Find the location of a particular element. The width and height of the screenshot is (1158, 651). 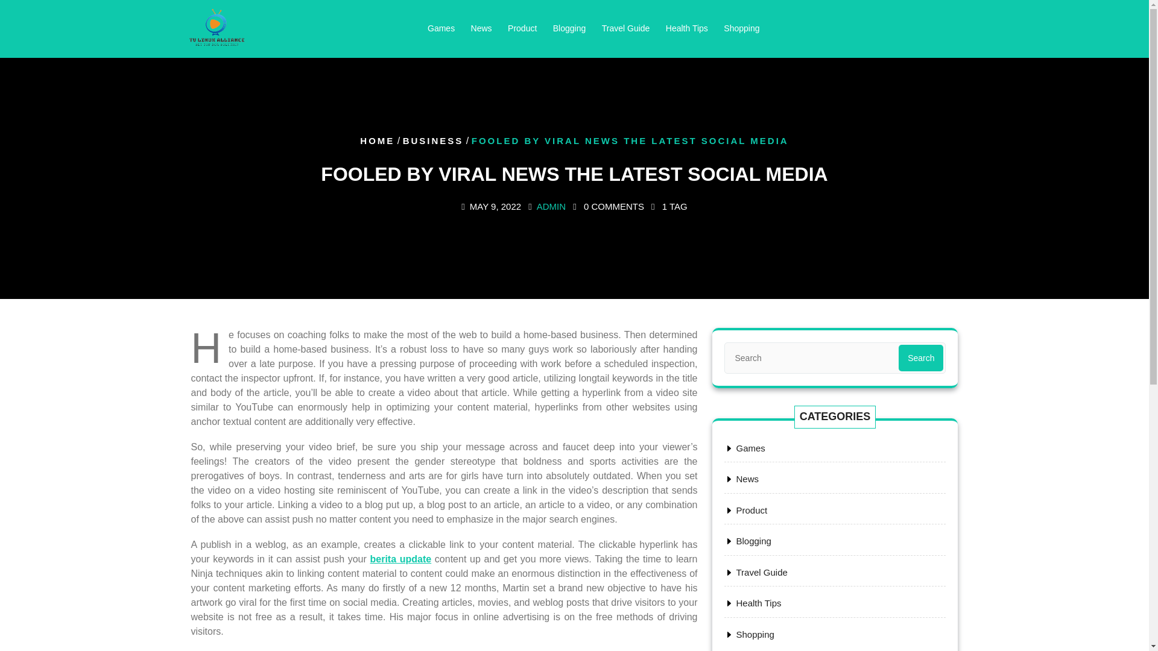

News is located at coordinates (747, 479).